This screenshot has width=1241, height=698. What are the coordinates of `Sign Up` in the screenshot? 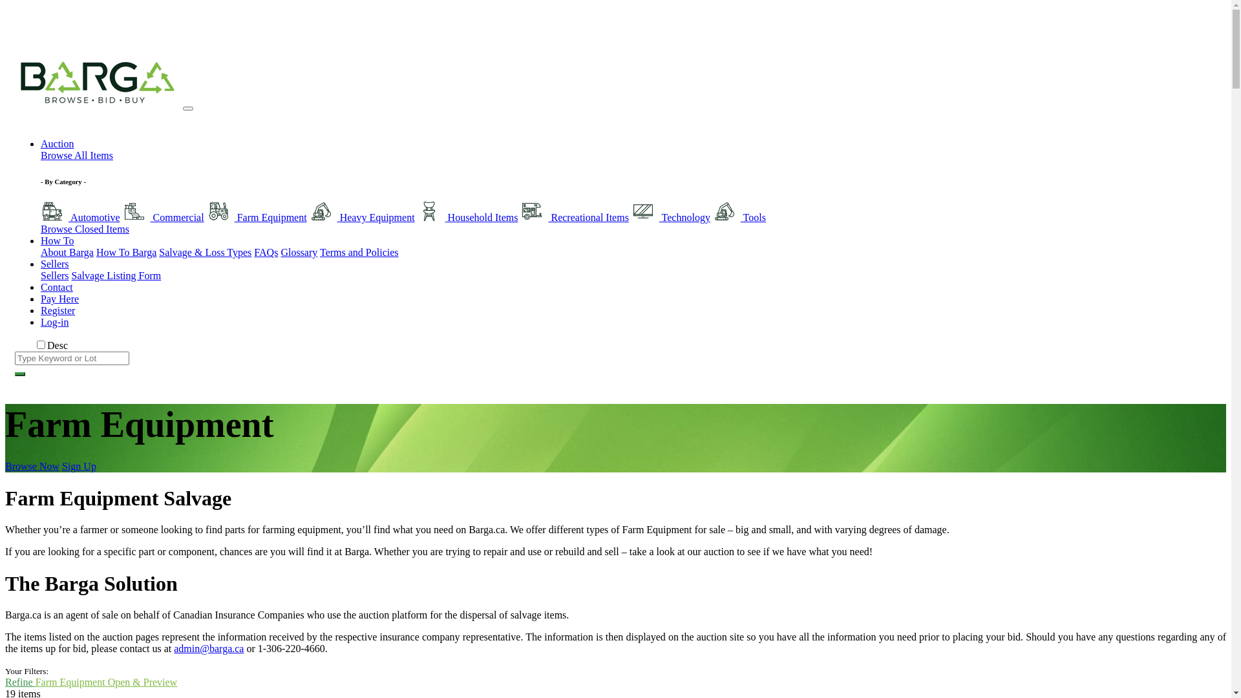 It's located at (79, 467).